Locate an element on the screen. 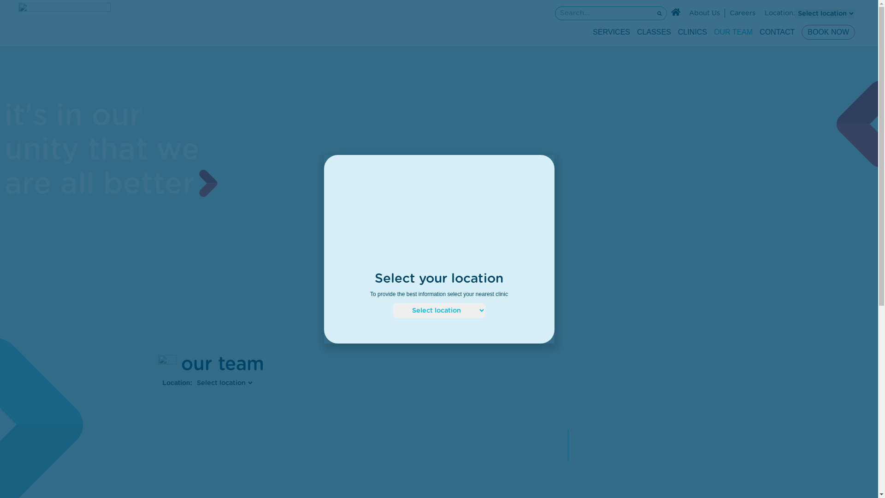  About Us is located at coordinates (704, 13).